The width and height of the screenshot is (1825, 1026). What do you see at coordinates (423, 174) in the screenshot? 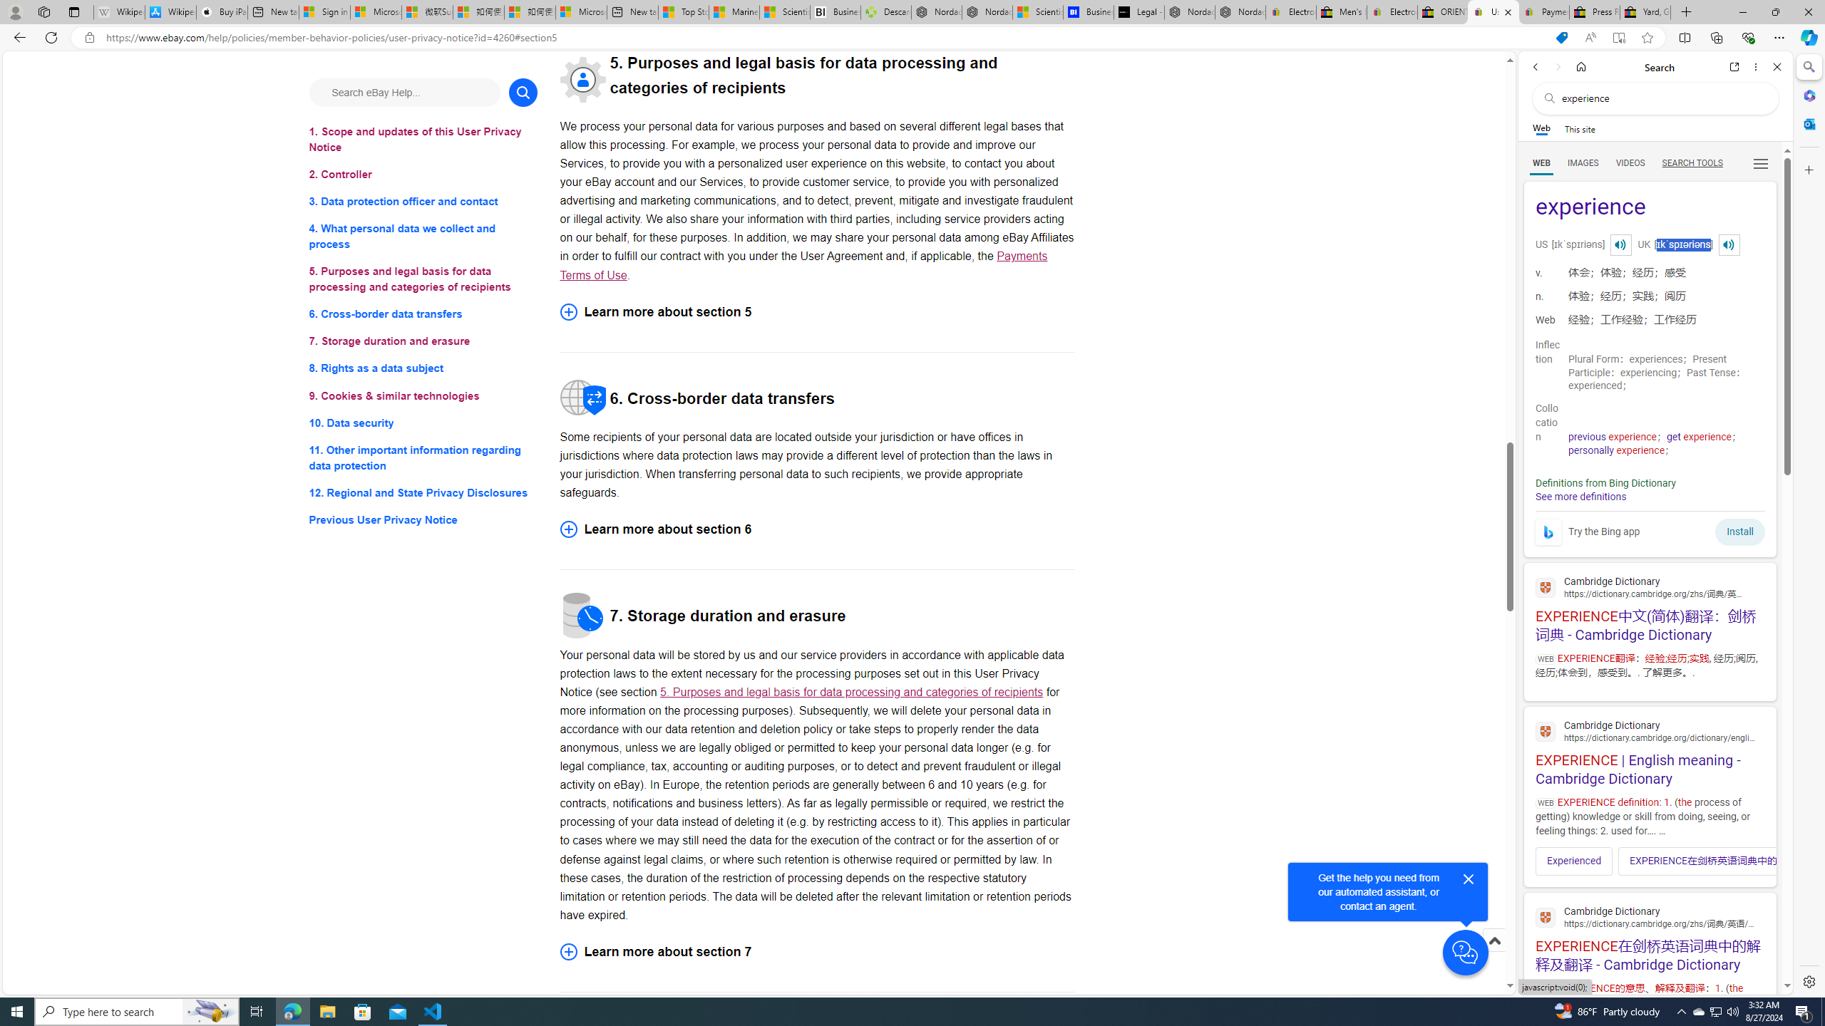
I see `2. Controller` at bounding box center [423, 174].